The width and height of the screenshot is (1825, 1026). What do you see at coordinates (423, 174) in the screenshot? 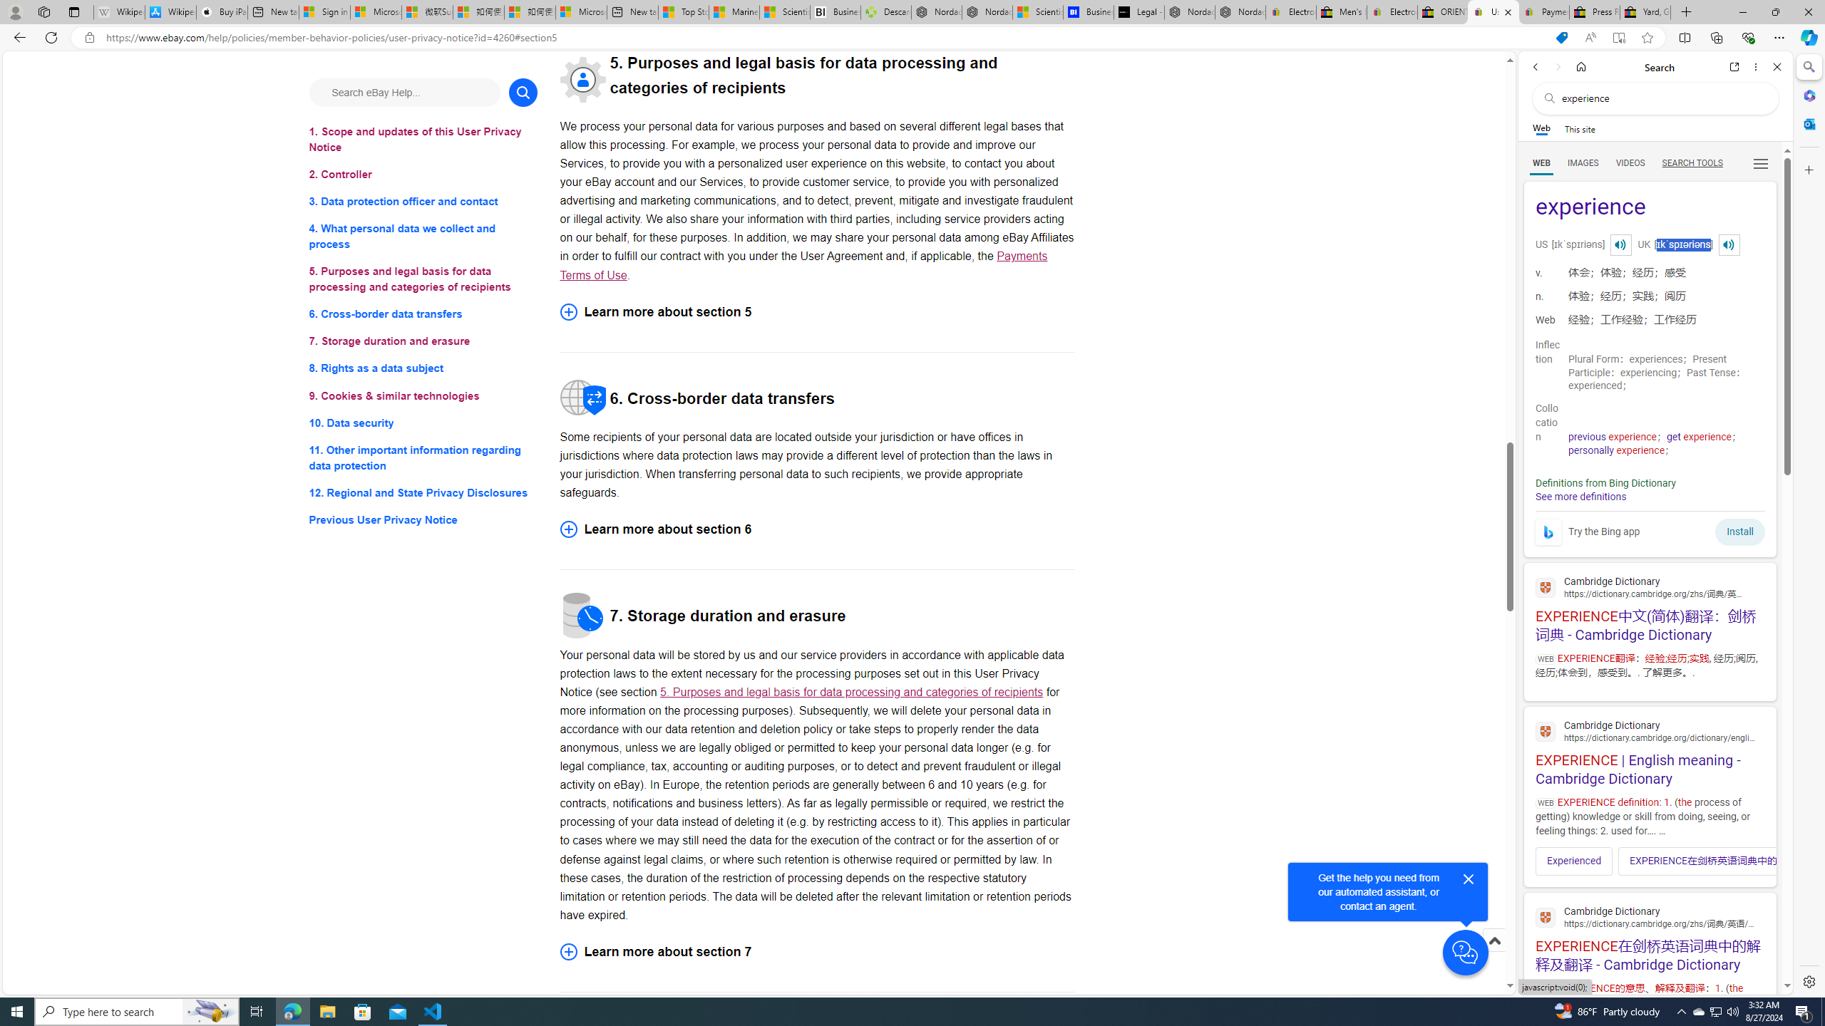
I see `2. Controller` at bounding box center [423, 174].